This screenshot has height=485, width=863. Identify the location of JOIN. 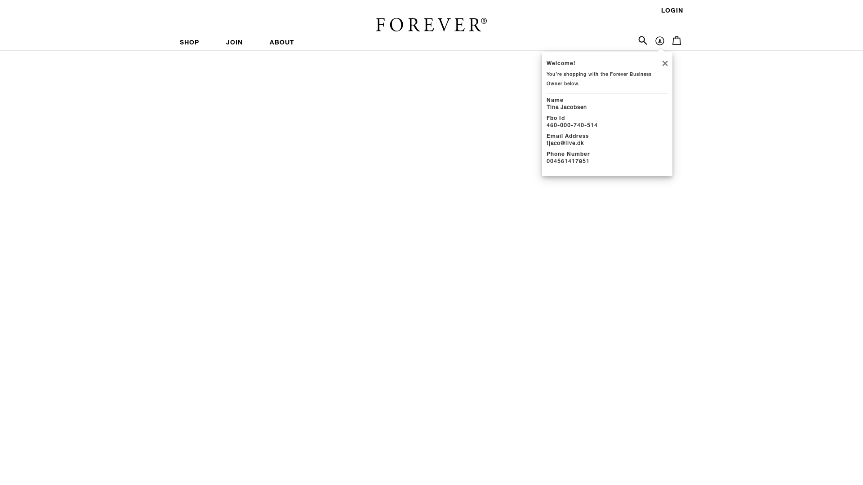
(235, 43).